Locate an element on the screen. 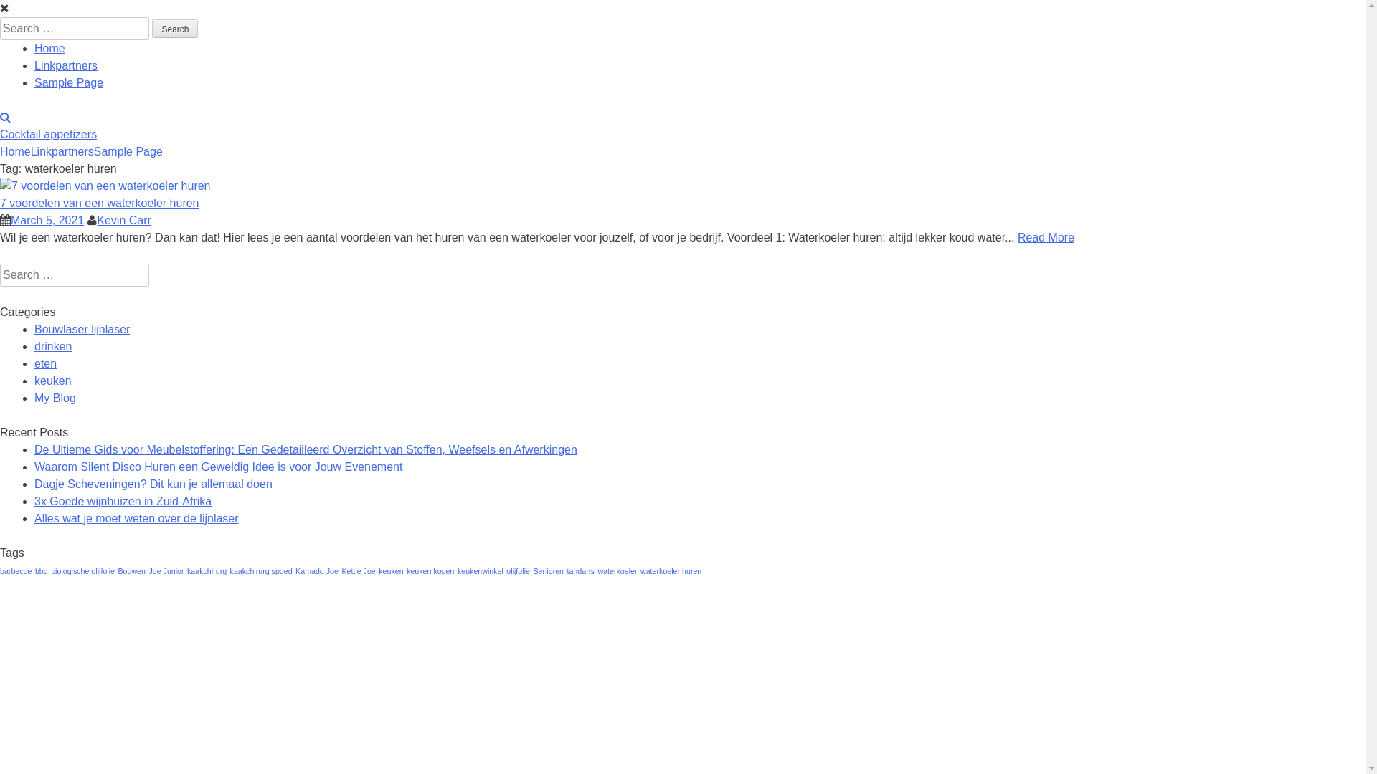  Kamado Joe is located at coordinates (317, 571).